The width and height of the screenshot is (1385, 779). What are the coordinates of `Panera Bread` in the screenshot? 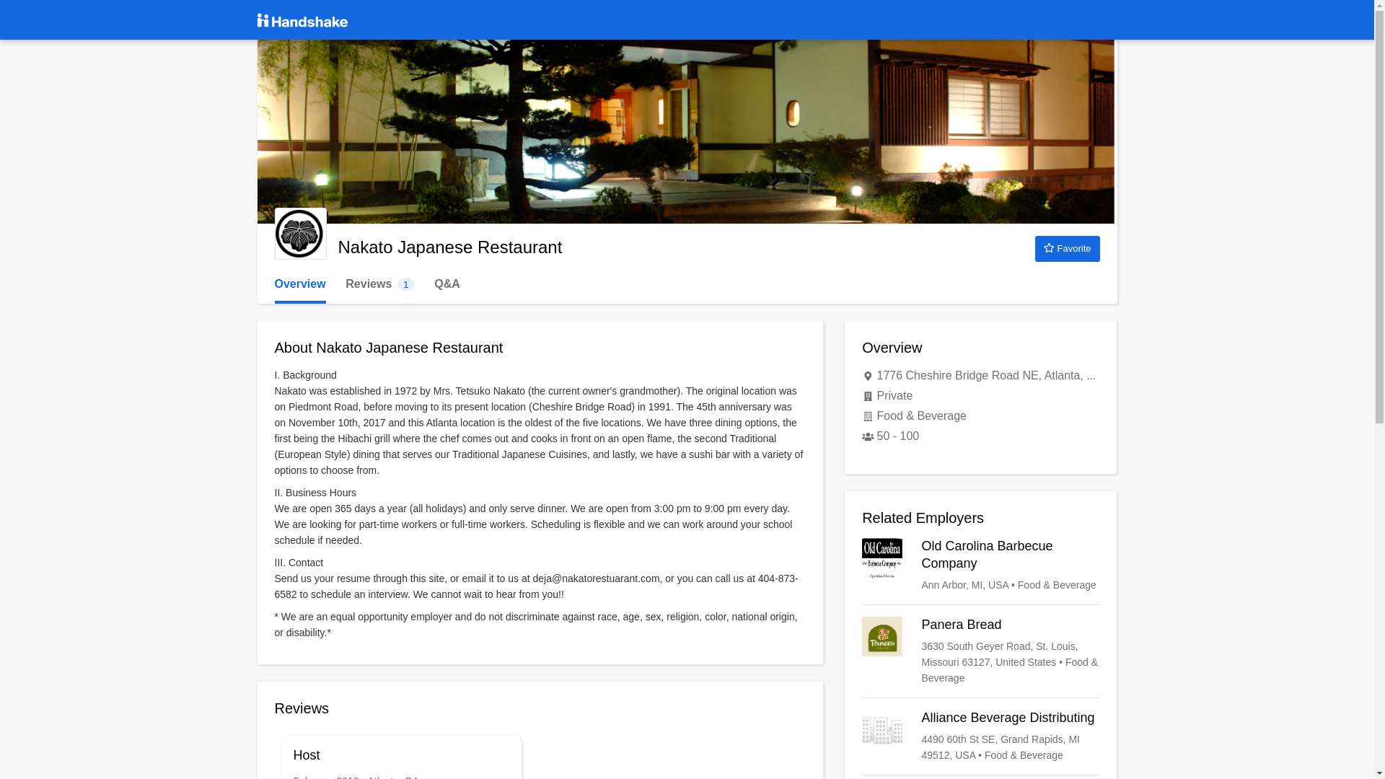 It's located at (980, 651).